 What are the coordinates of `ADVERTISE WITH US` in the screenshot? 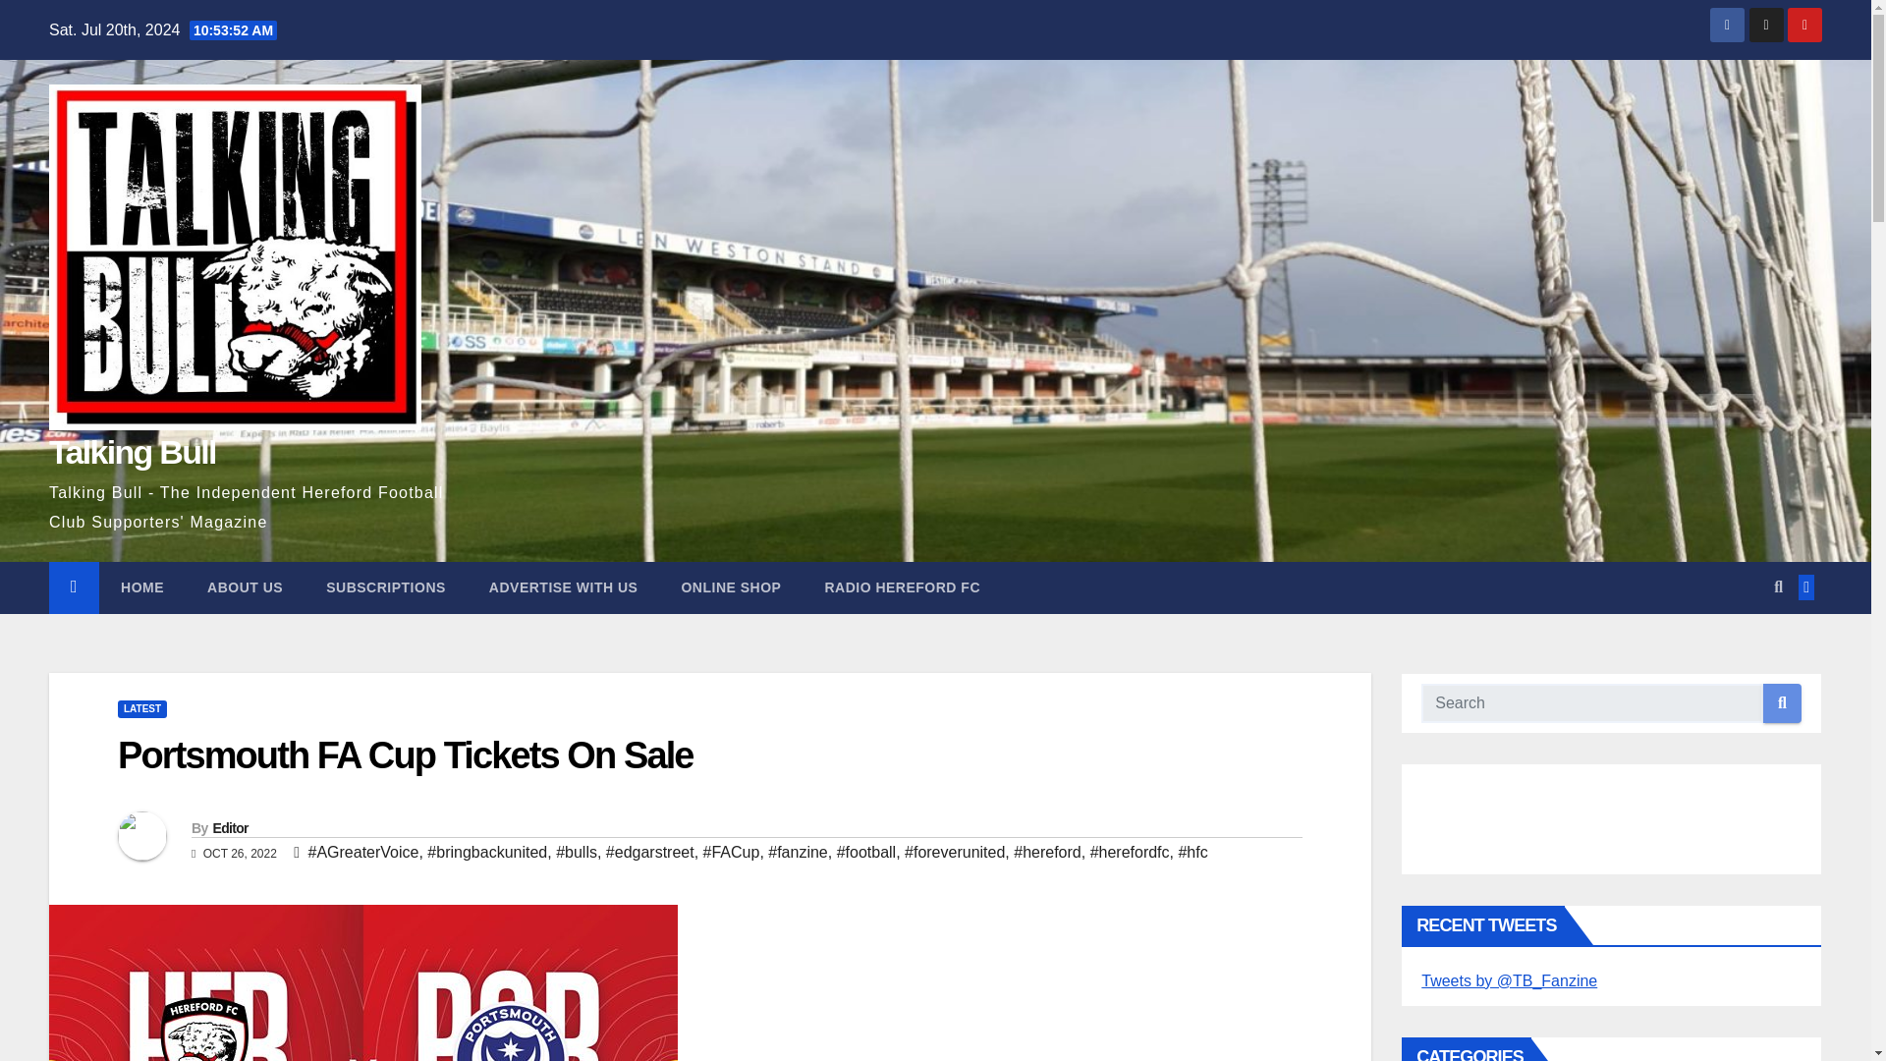 It's located at (564, 587).